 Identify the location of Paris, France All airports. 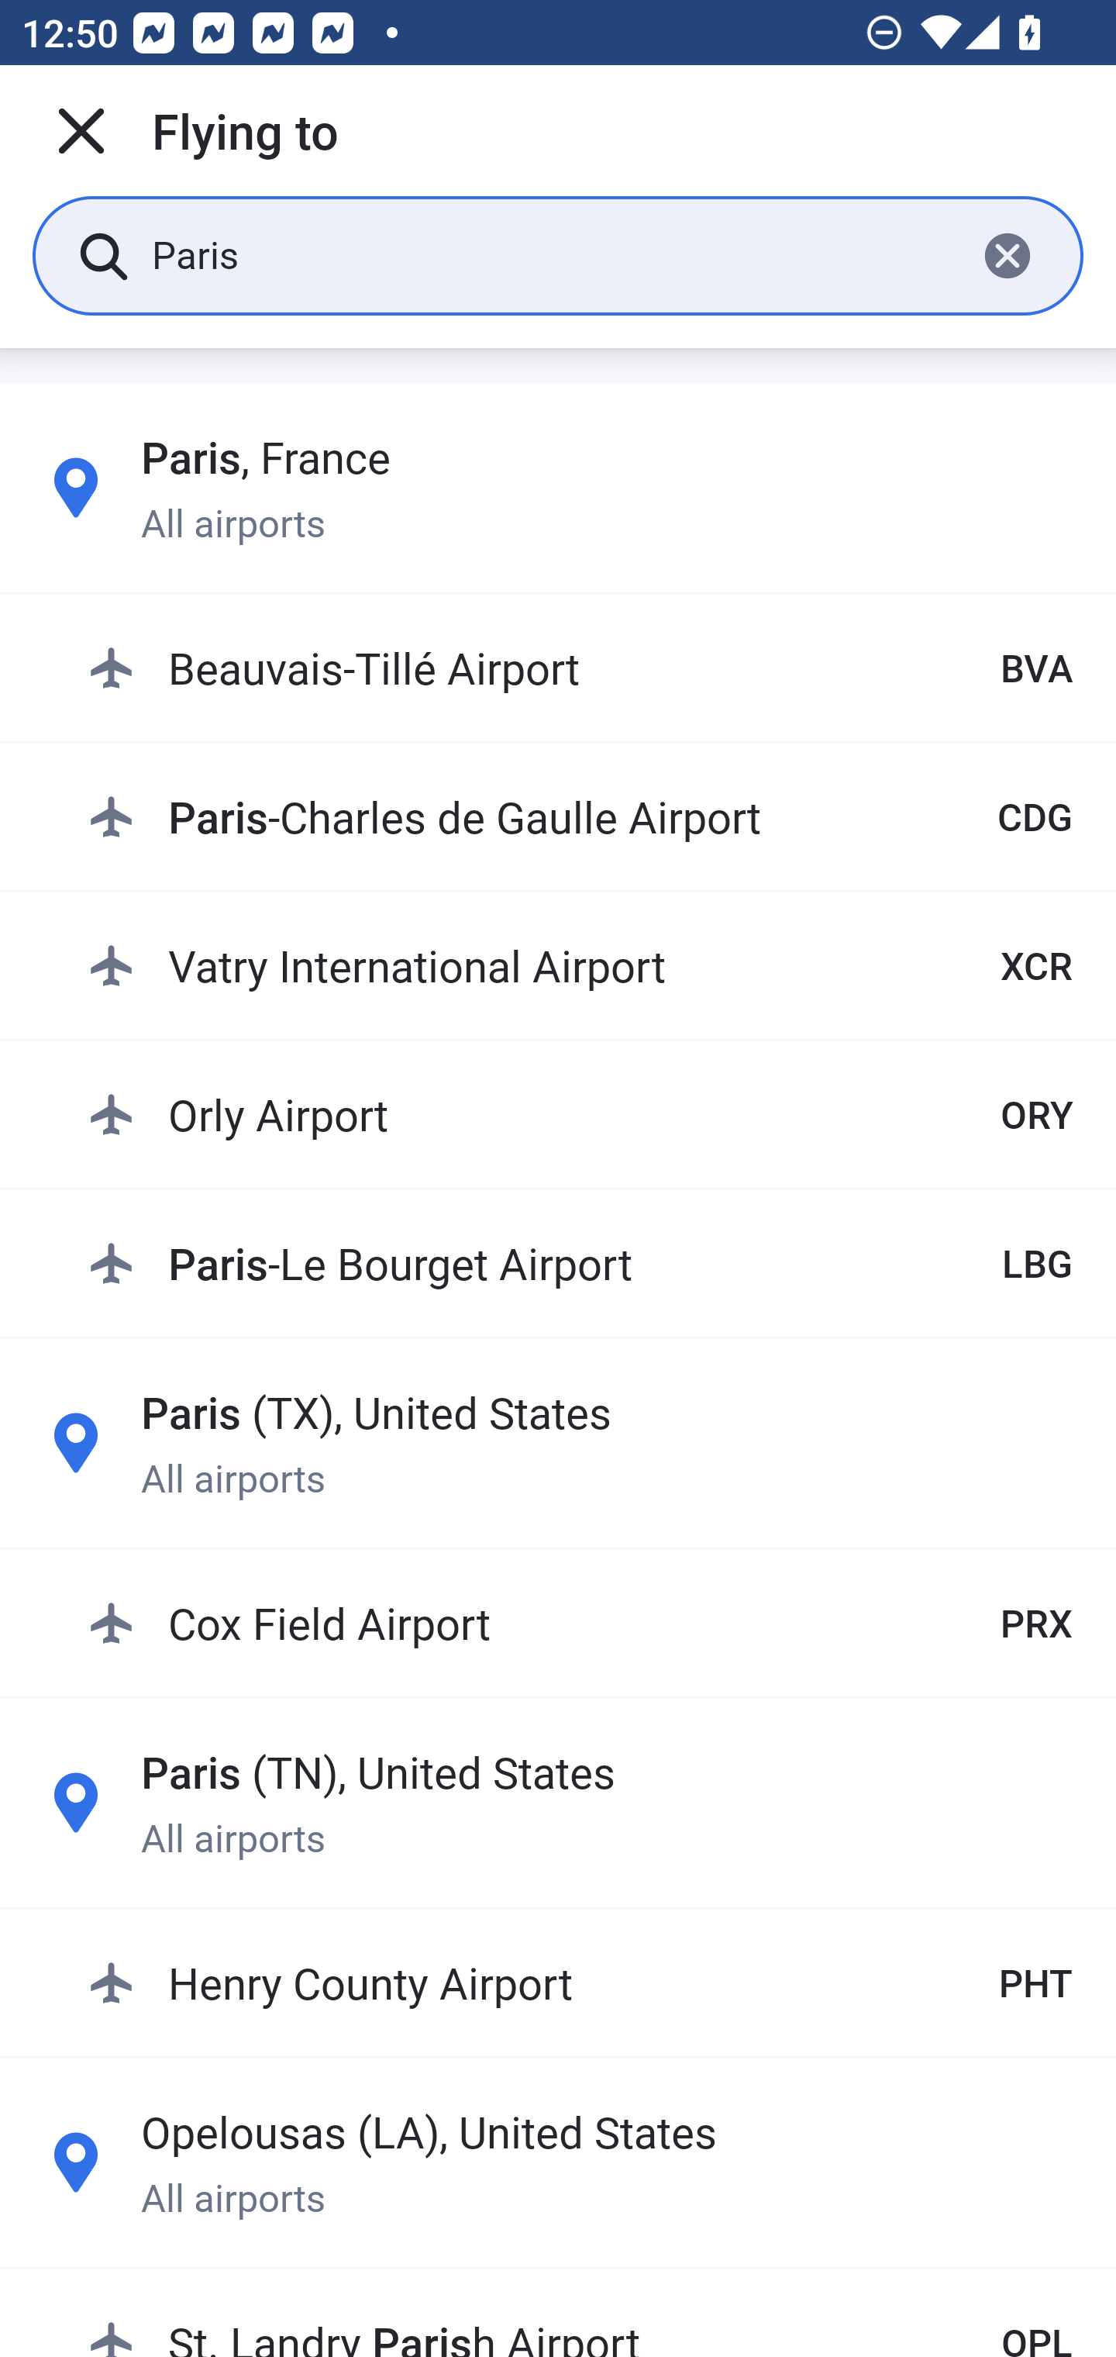
(558, 488).